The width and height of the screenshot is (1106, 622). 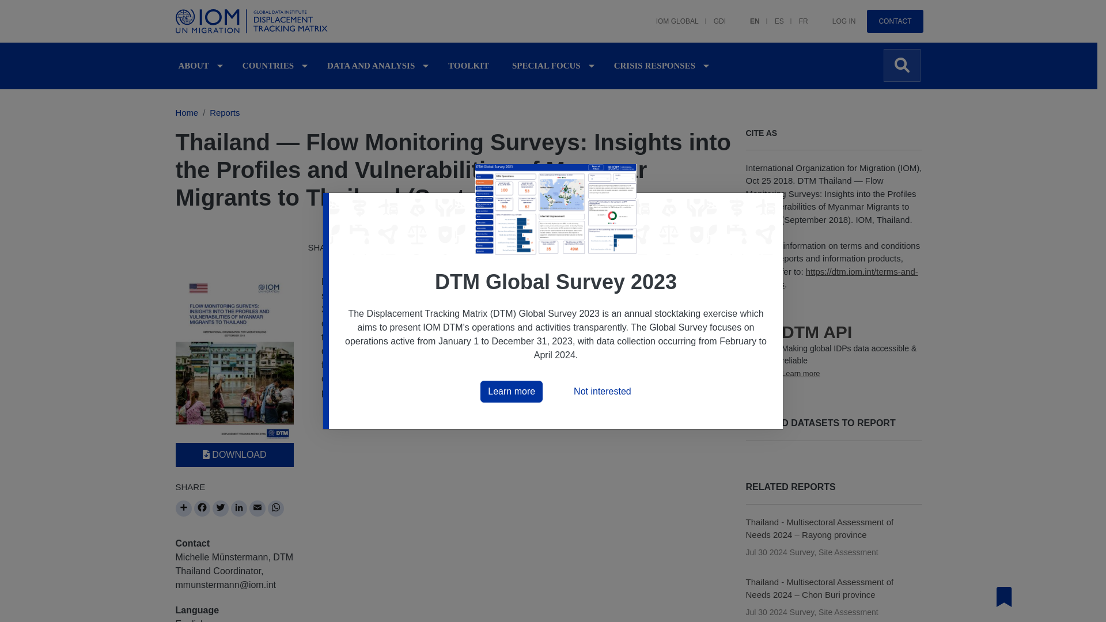 What do you see at coordinates (895, 21) in the screenshot?
I see `CONTACT` at bounding box center [895, 21].